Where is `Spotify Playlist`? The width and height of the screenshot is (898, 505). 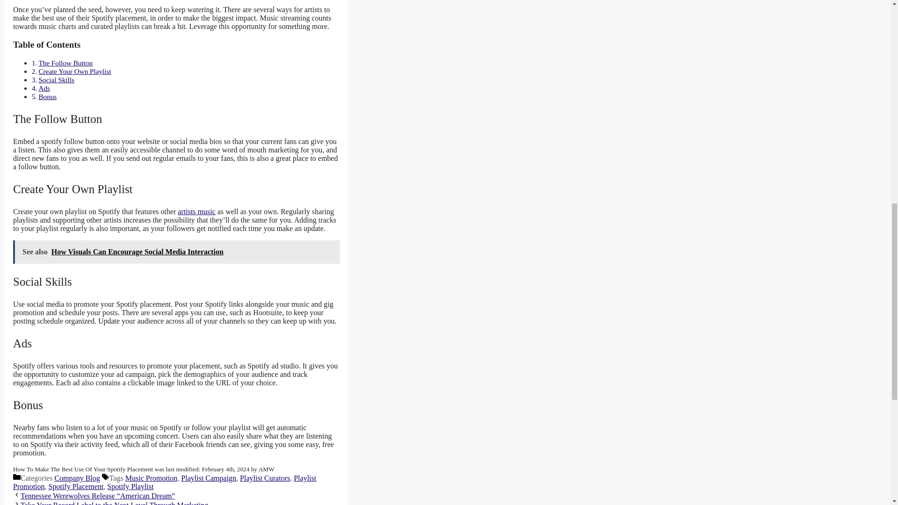 Spotify Playlist is located at coordinates (130, 486).